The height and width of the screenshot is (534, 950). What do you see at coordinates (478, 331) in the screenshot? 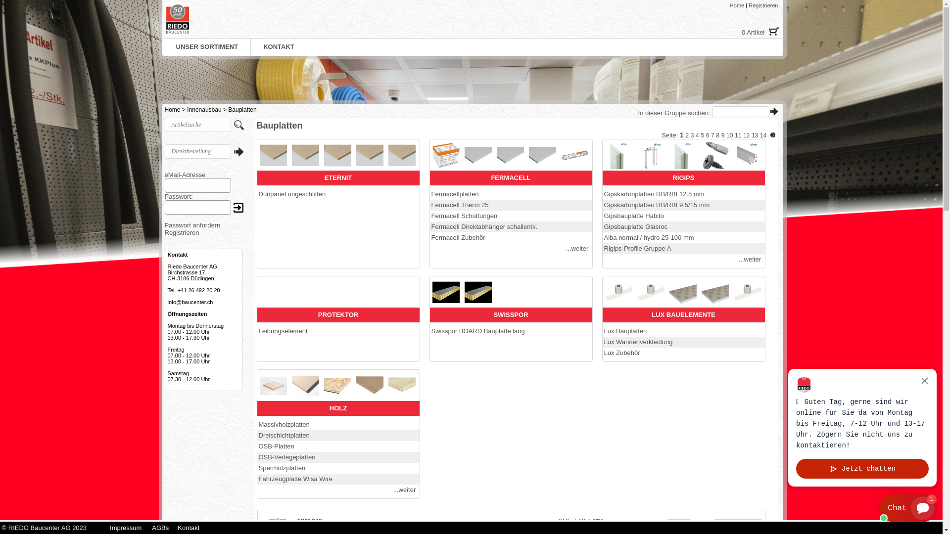
I see `Swisspor BOARD Bauplatte lang` at bounding box center [478, 331].